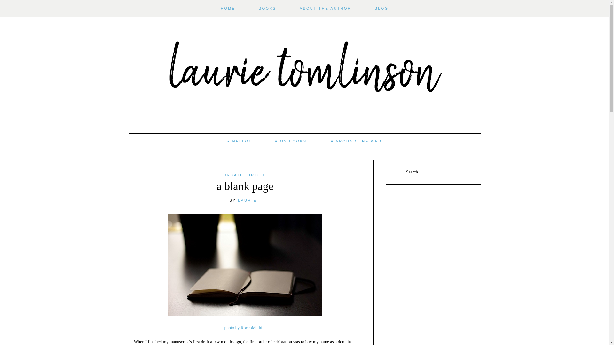 The image size is (614, 345). What do you see at coordinates (382, 8) in the screenshot?
I see `BLOG` at bounding box center [382, 8].